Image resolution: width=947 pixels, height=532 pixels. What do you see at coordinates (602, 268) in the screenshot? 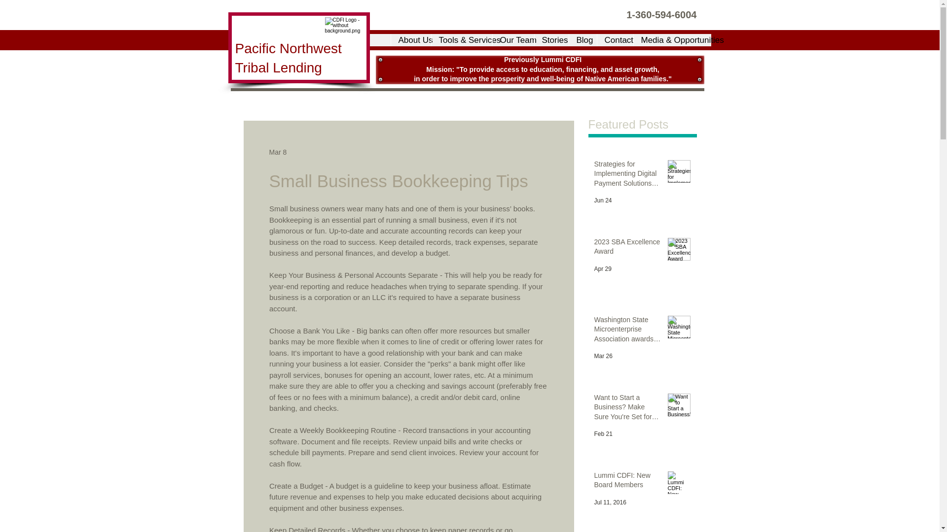
I see `Apr 29` at bounding box center [602, 268].